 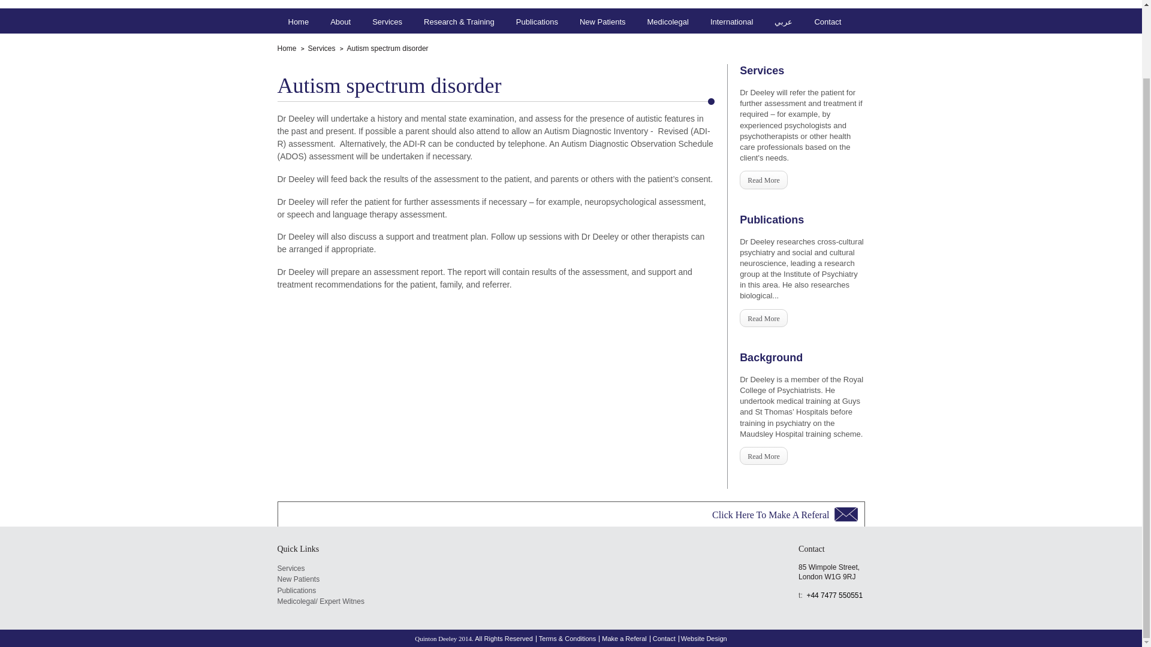 I want to click on Home, so click(x=299, y=20).